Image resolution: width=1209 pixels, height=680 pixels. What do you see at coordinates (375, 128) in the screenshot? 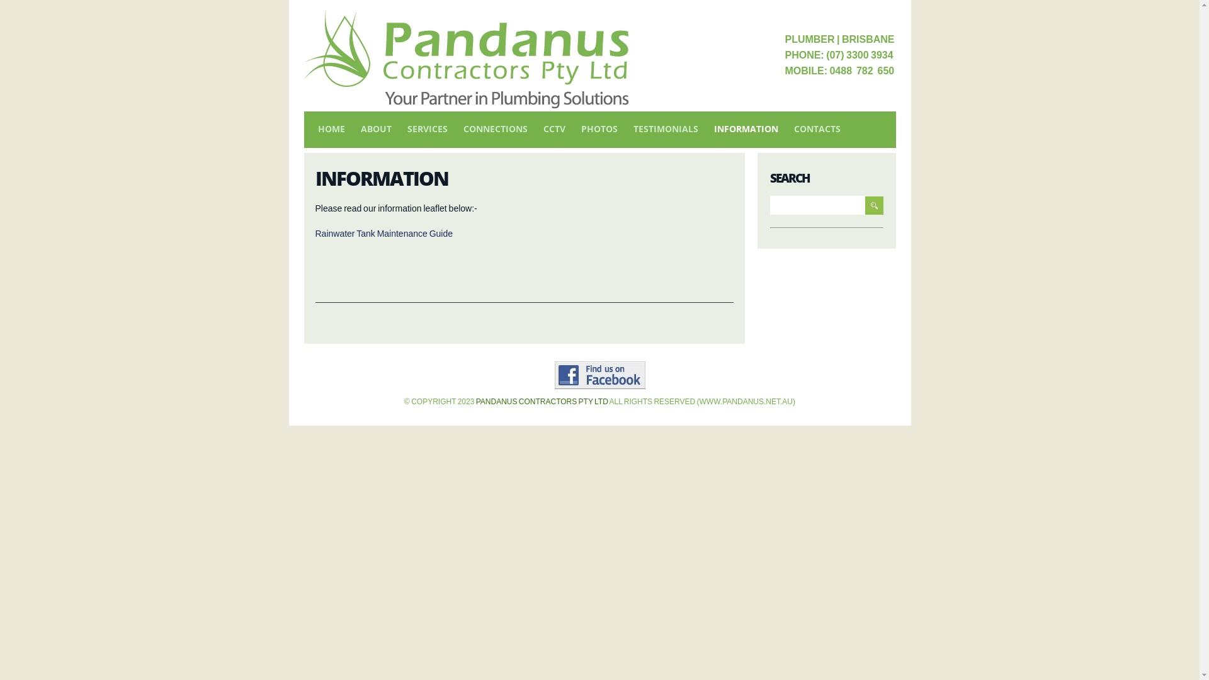
I see `ABOUT` at bounding box center [375, 128].